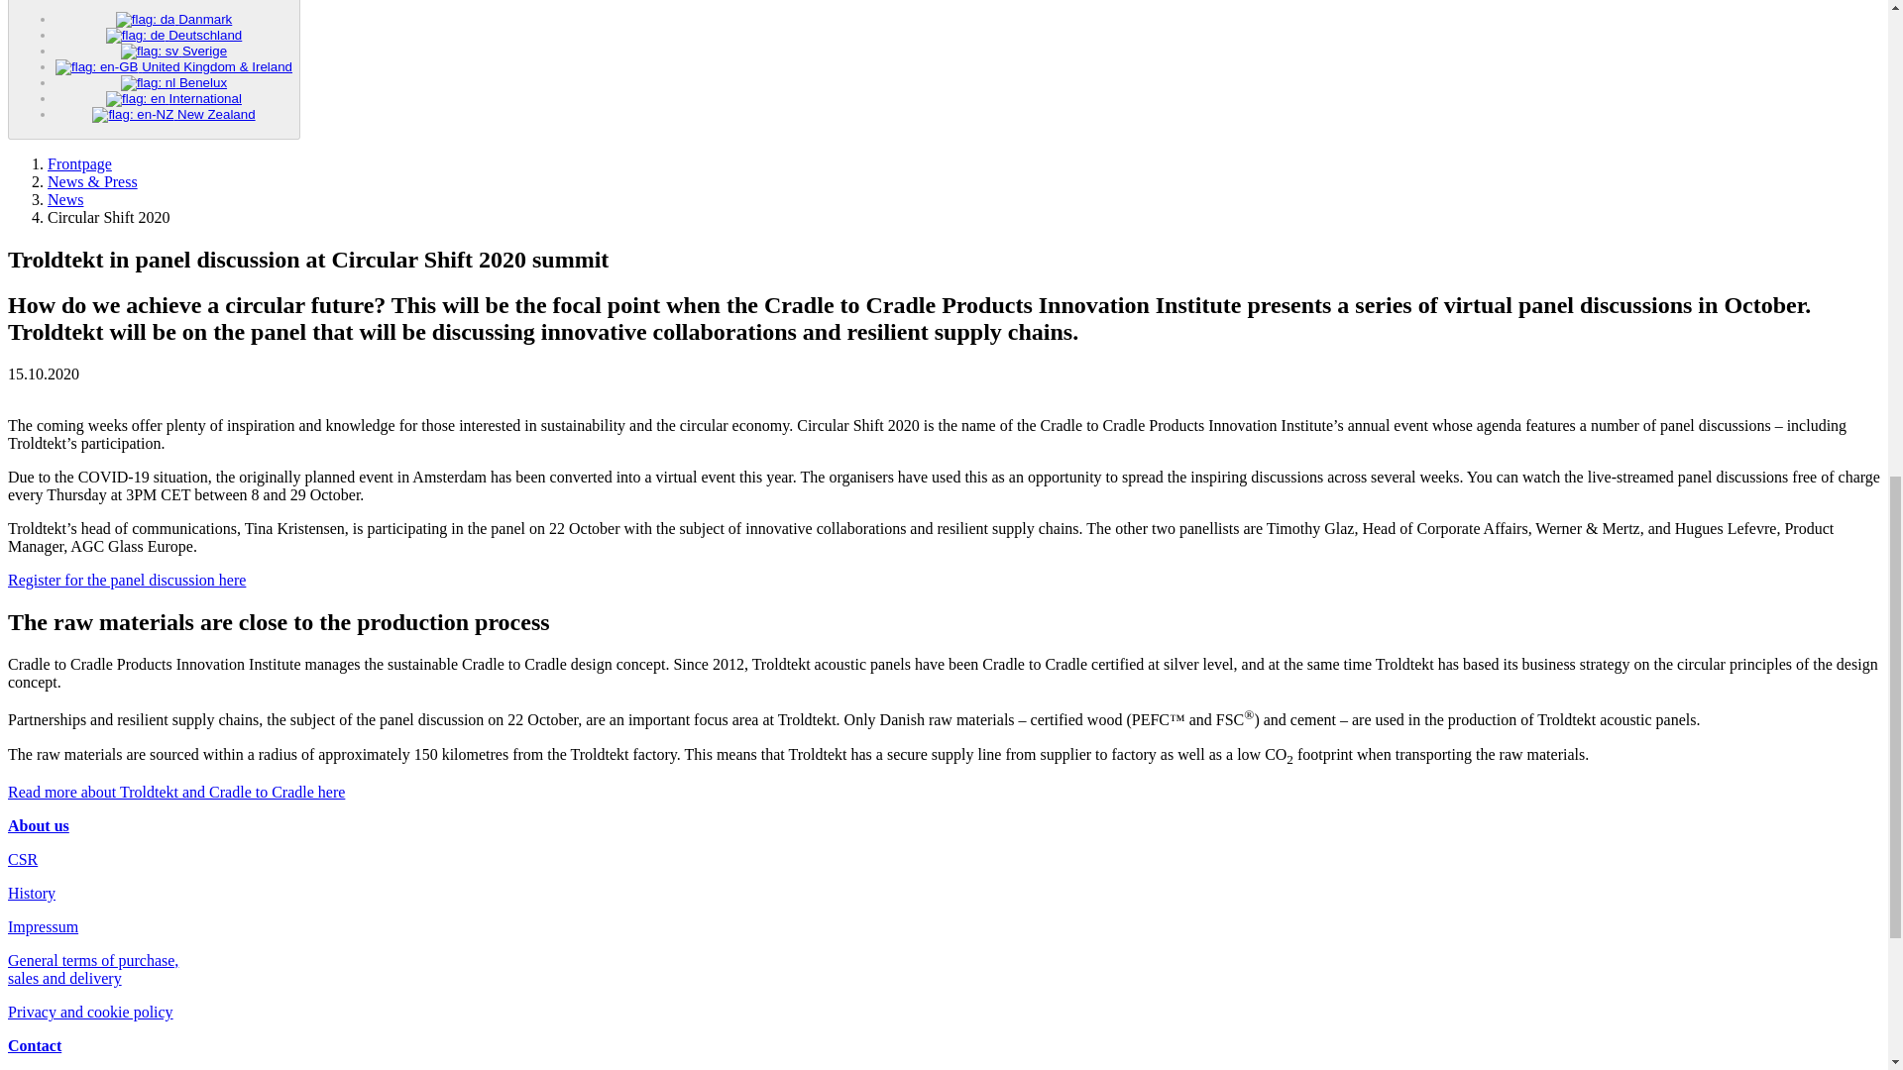  What do you see at coordinates (93, 969) in the screenshot?
I see `Salgs- og leveringsbetingelser` at bounding box center [93, 969].